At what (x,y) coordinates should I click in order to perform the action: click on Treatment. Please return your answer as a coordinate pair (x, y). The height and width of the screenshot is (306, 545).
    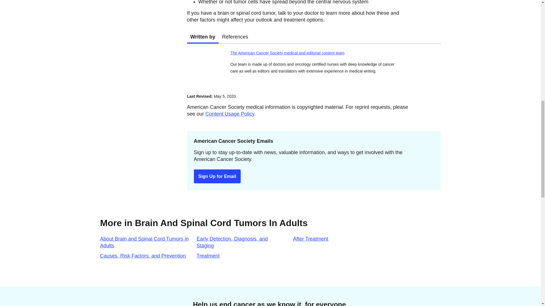
    Looking at the image, I should click on (144, 242).